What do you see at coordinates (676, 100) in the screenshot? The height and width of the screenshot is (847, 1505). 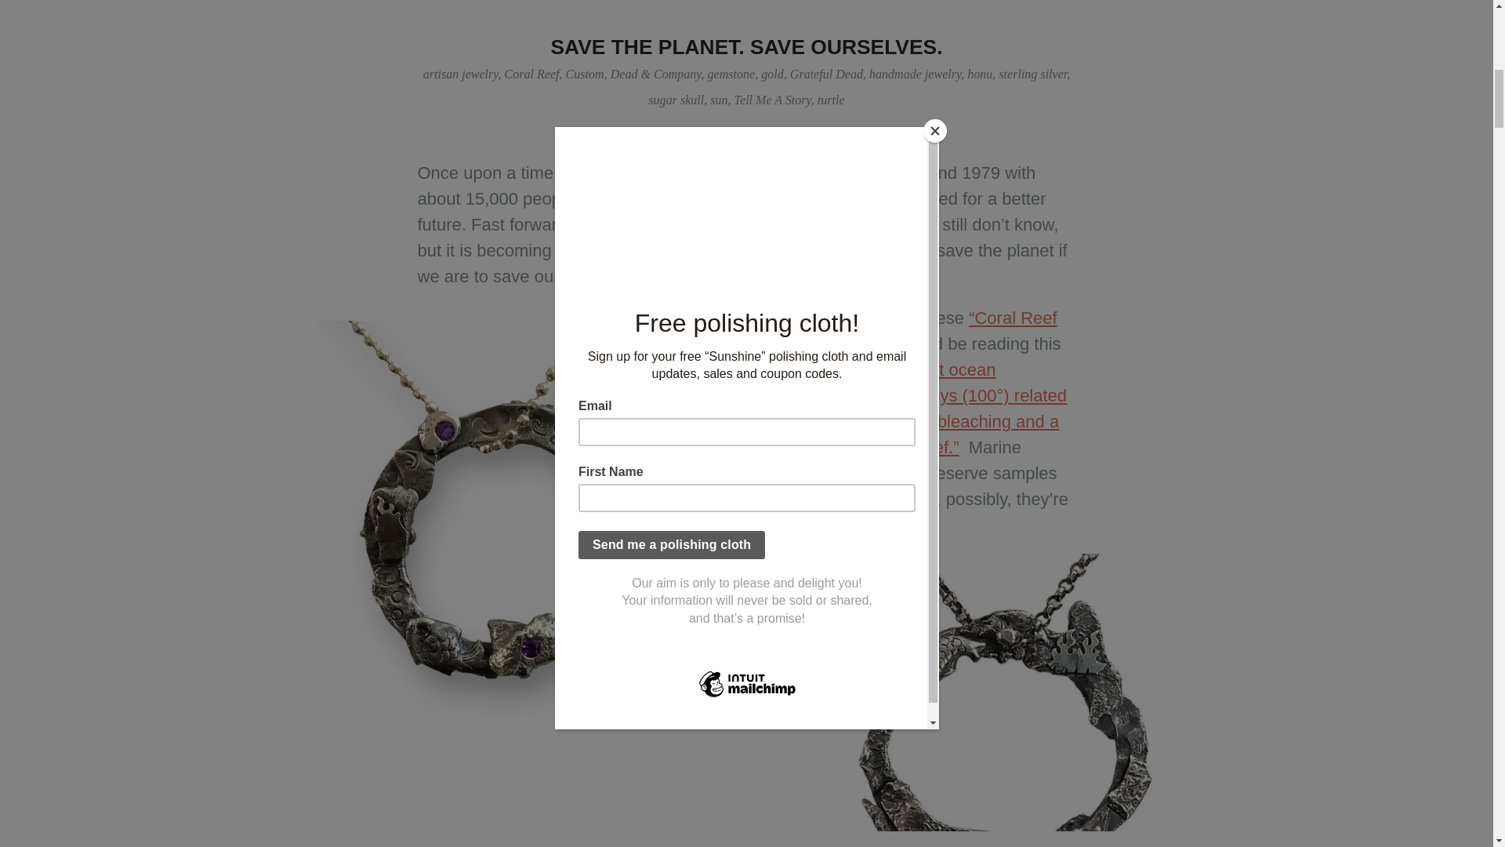 I see `sugar skull` at bounding box center [676, 100].